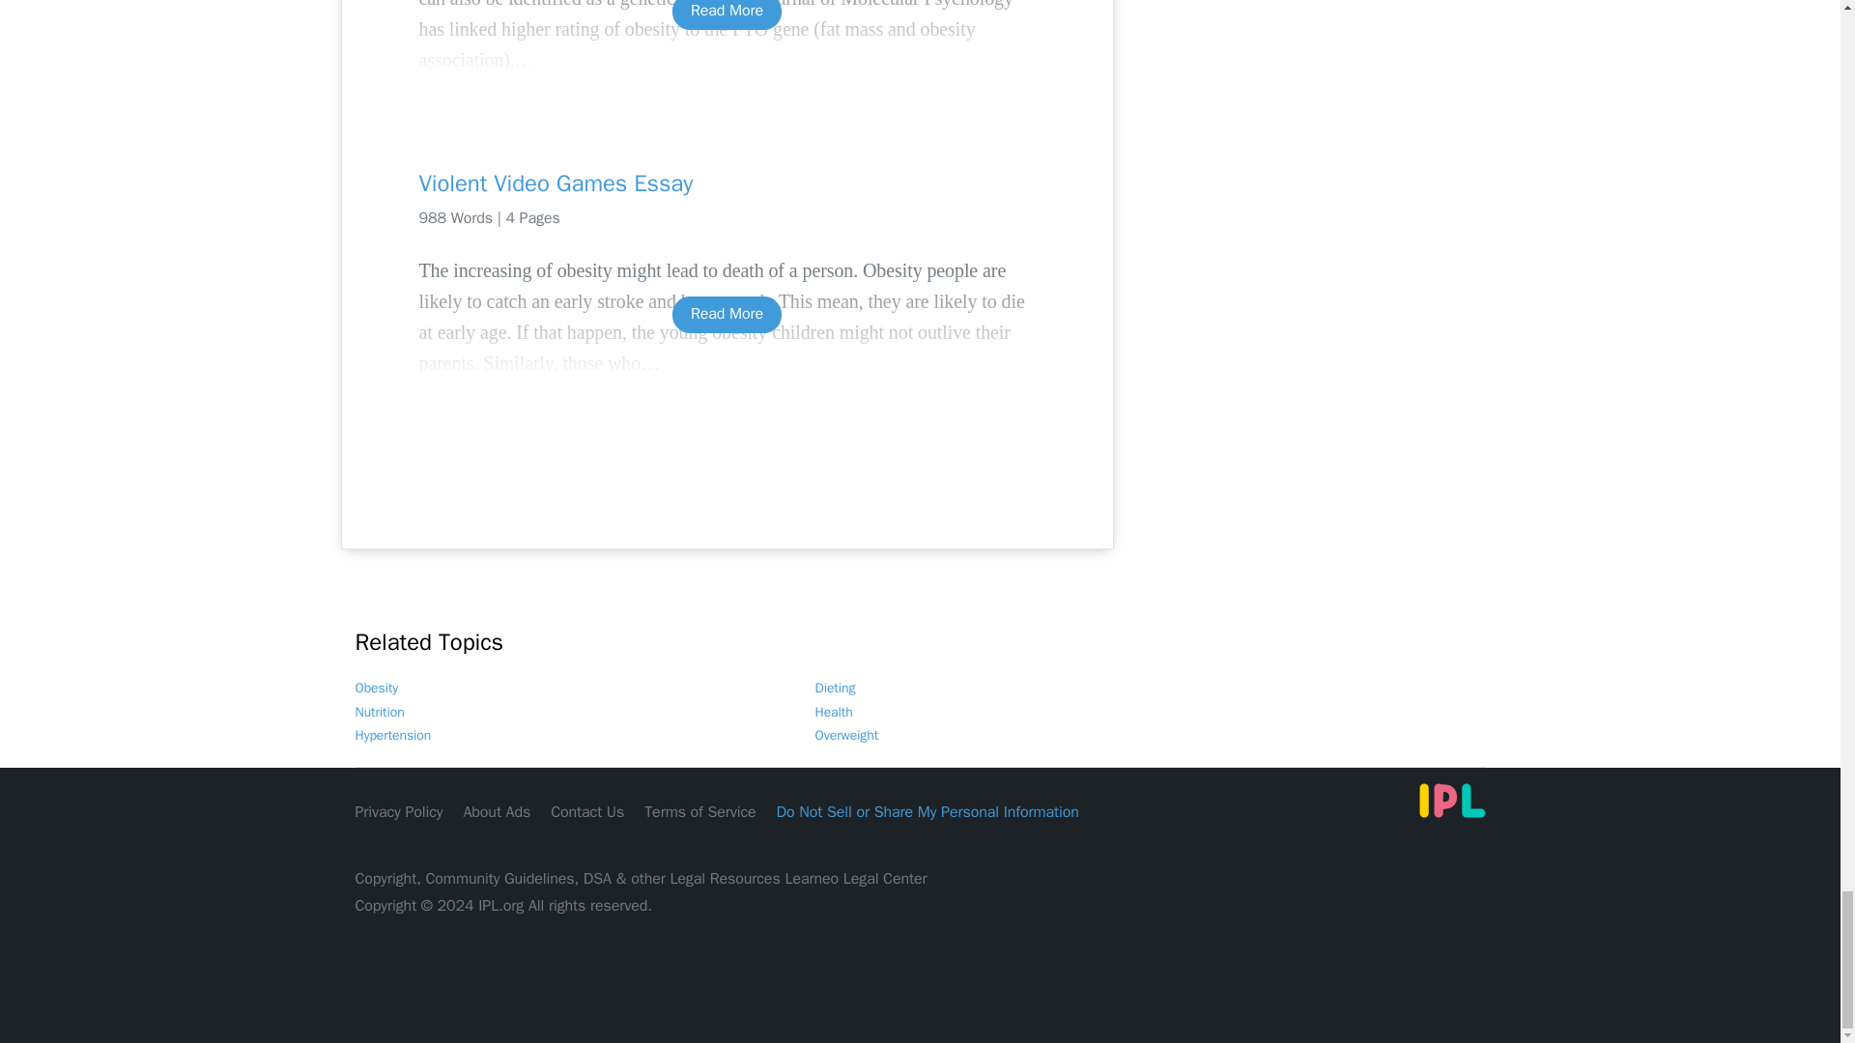 This screenshot has width=1855, height=1043. What do you see at coordinates (587, 811) in the screenshot?
I see `Contact Us` at bounding box center [587, 811].